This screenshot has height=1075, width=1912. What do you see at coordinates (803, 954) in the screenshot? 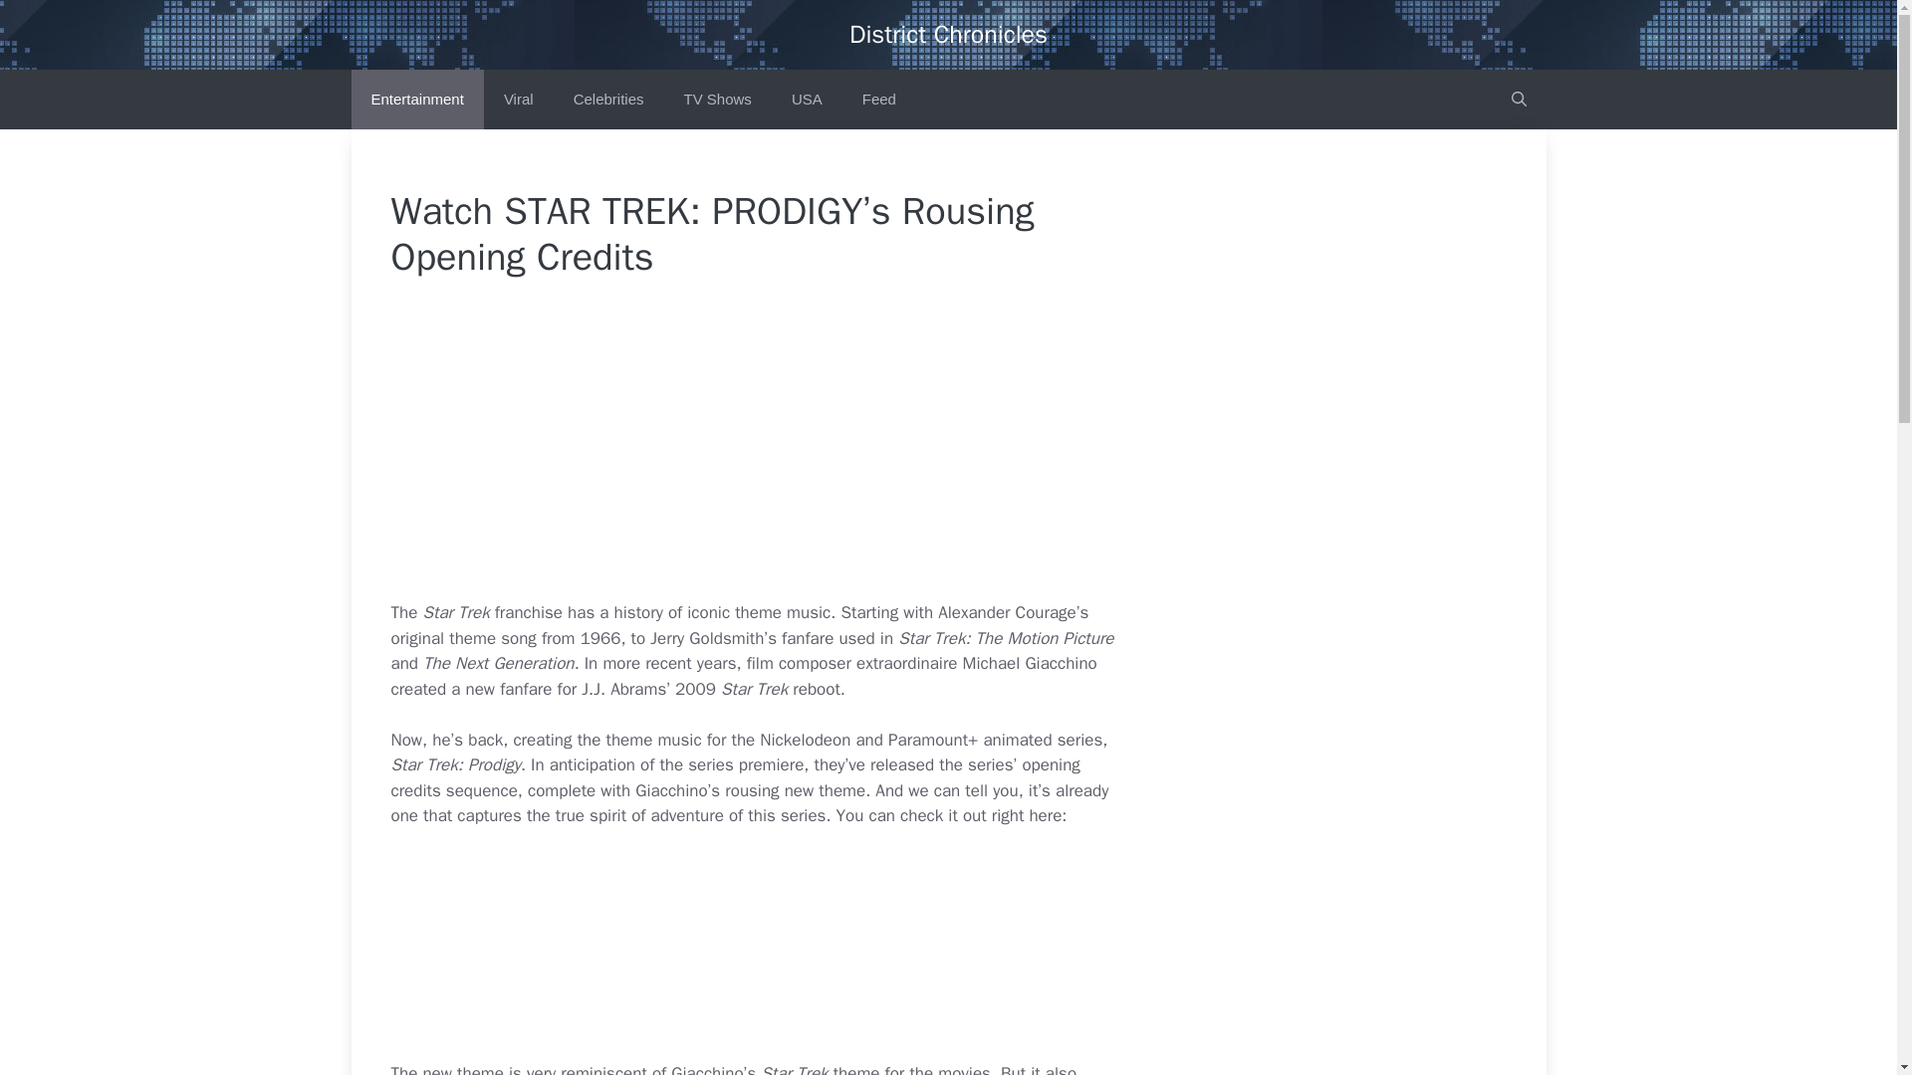
I see `Advertisement` at bounding box center [803, 954].